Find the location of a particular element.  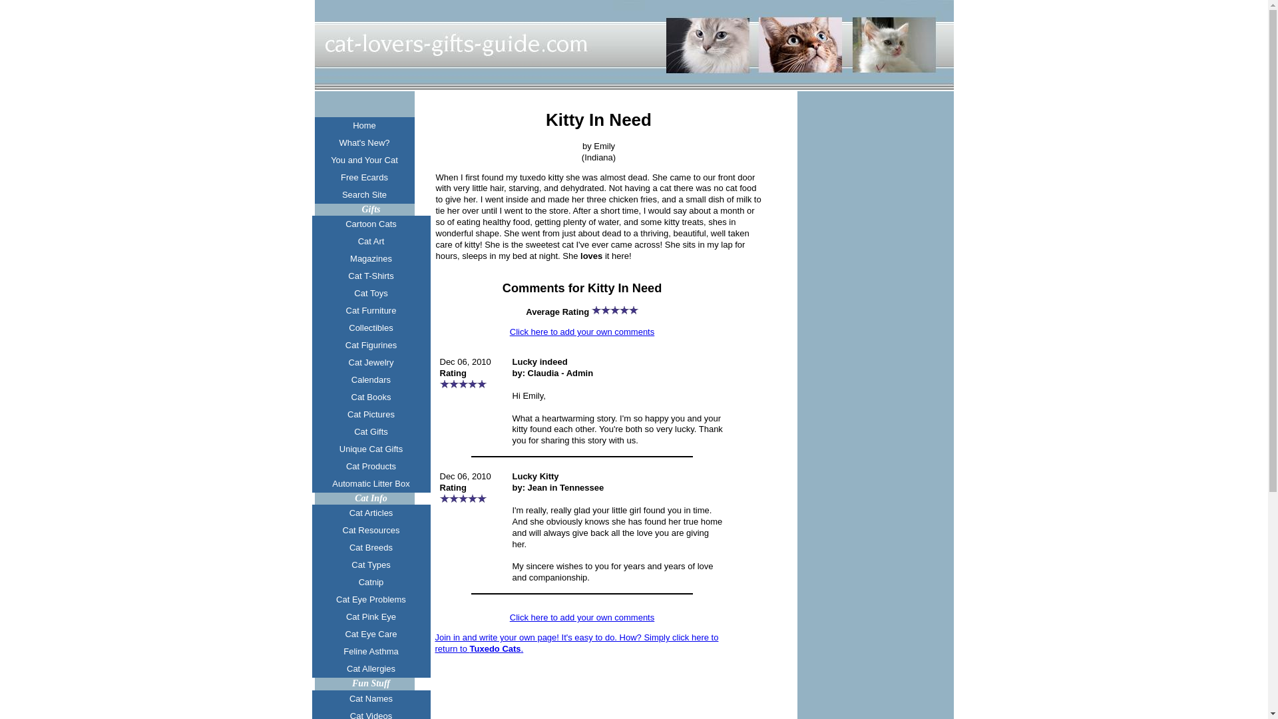

Click here to add your own comments is located at coordinates (582, 618).